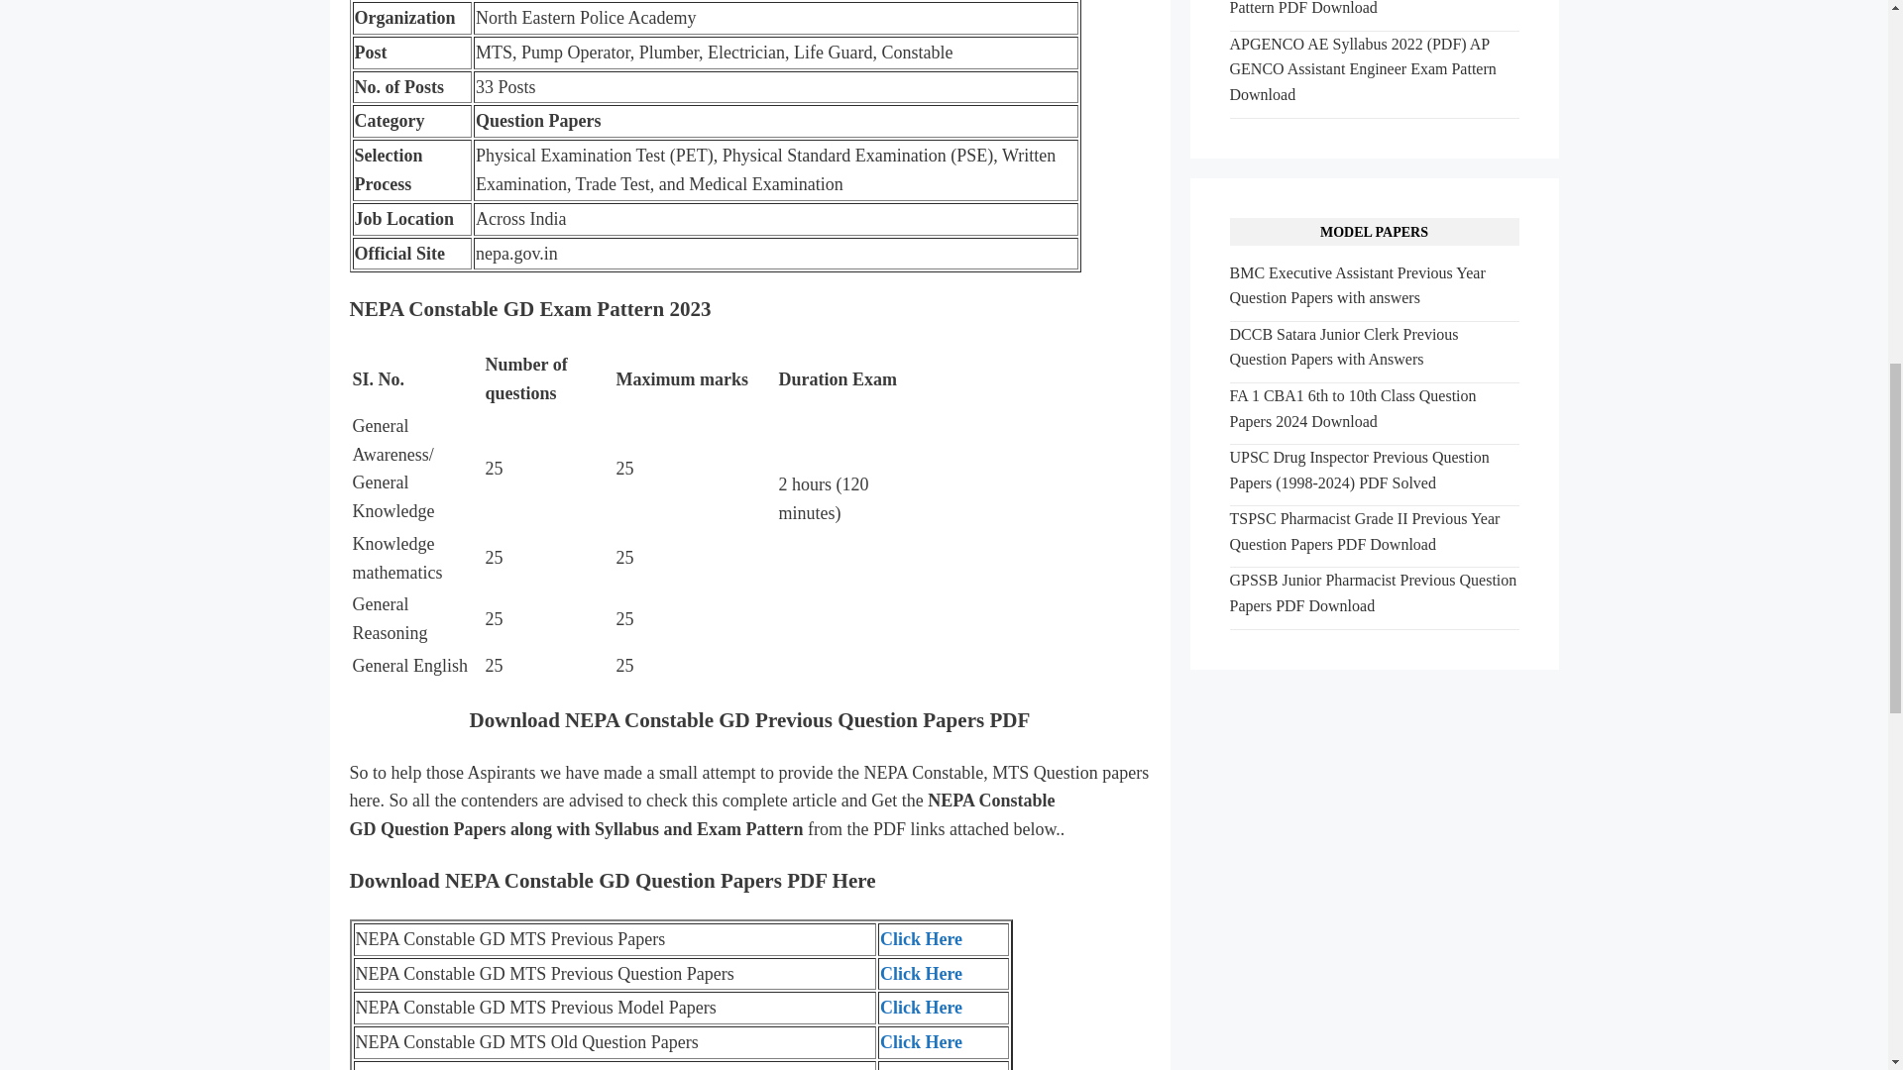 Image resolution: width=1903 pixels, height=1070 pixels. I want to click on Click Here, so click(921, 973).